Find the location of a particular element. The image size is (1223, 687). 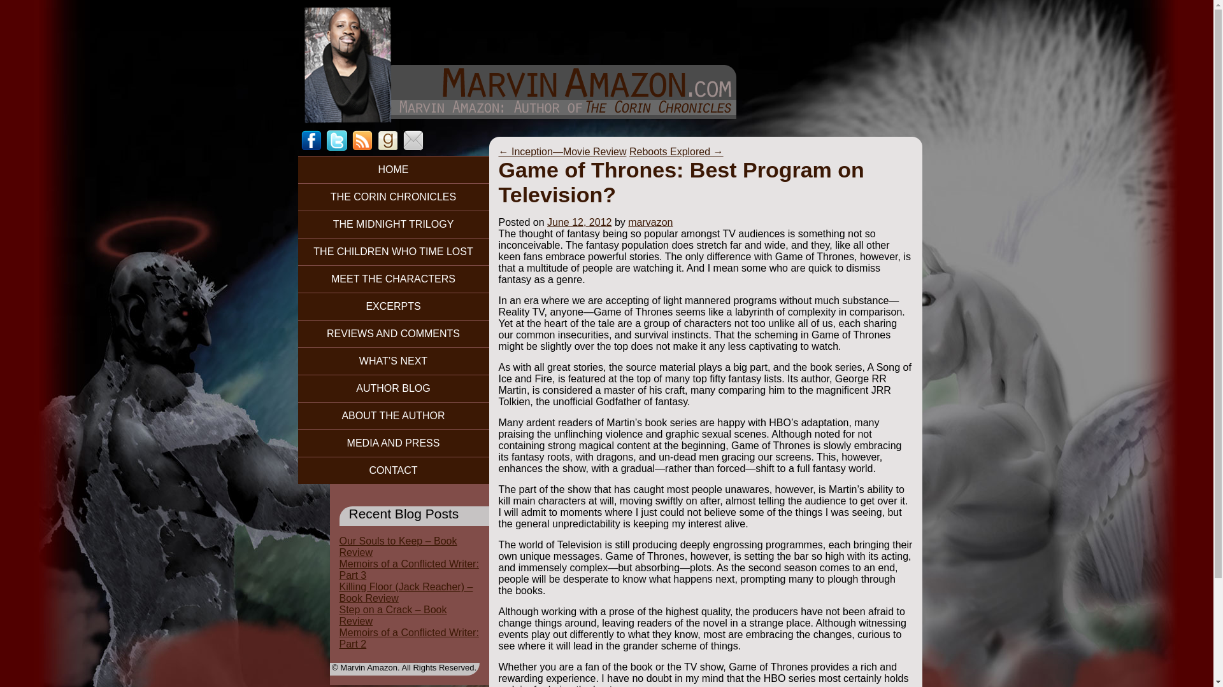

REVIEWS AND COMMENTS is located at coordinates (394, 333).